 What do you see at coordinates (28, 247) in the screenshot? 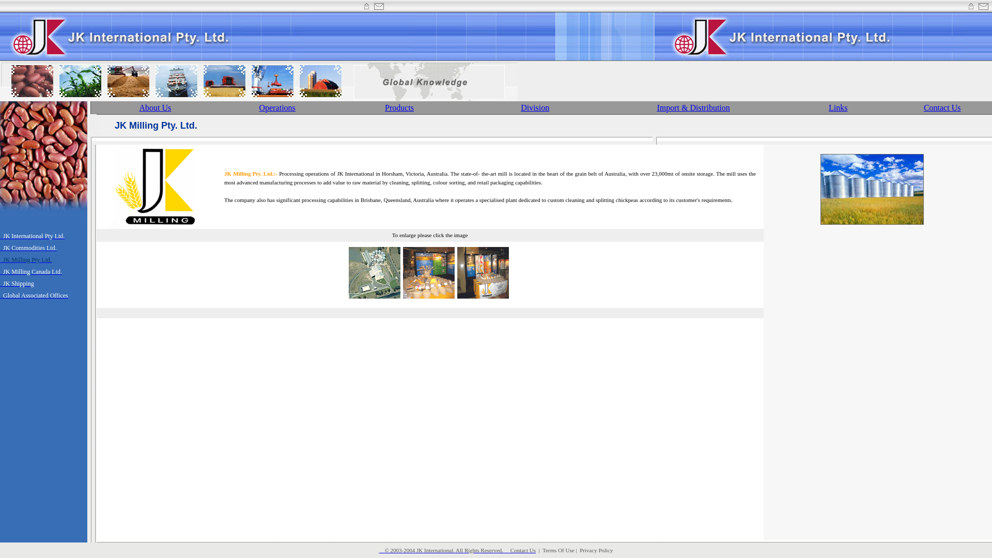
I see `  JK Commodities Ltd.` at bounding box center [28, 247].